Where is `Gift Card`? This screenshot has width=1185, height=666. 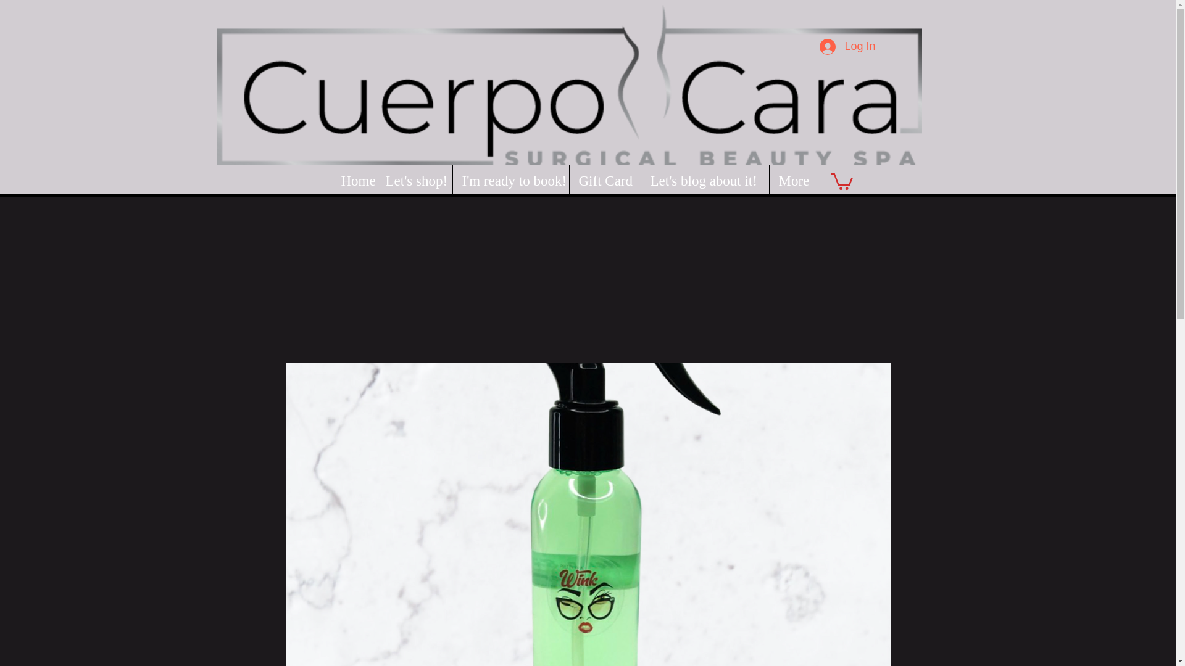
Gift Card is located at coordinates (604, 180).